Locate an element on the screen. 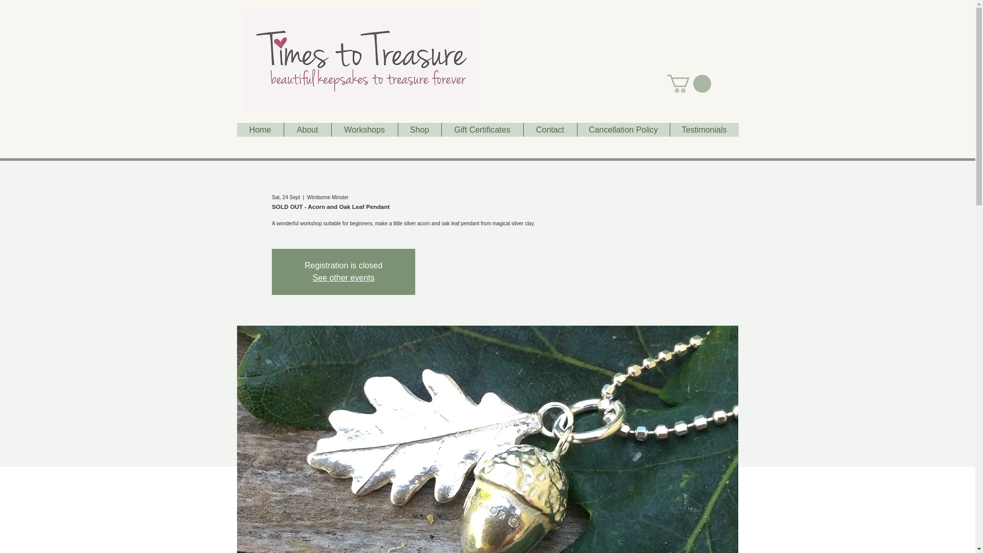 This screenshot has width=983, height=553. Home is located at coordinates (260, 129).